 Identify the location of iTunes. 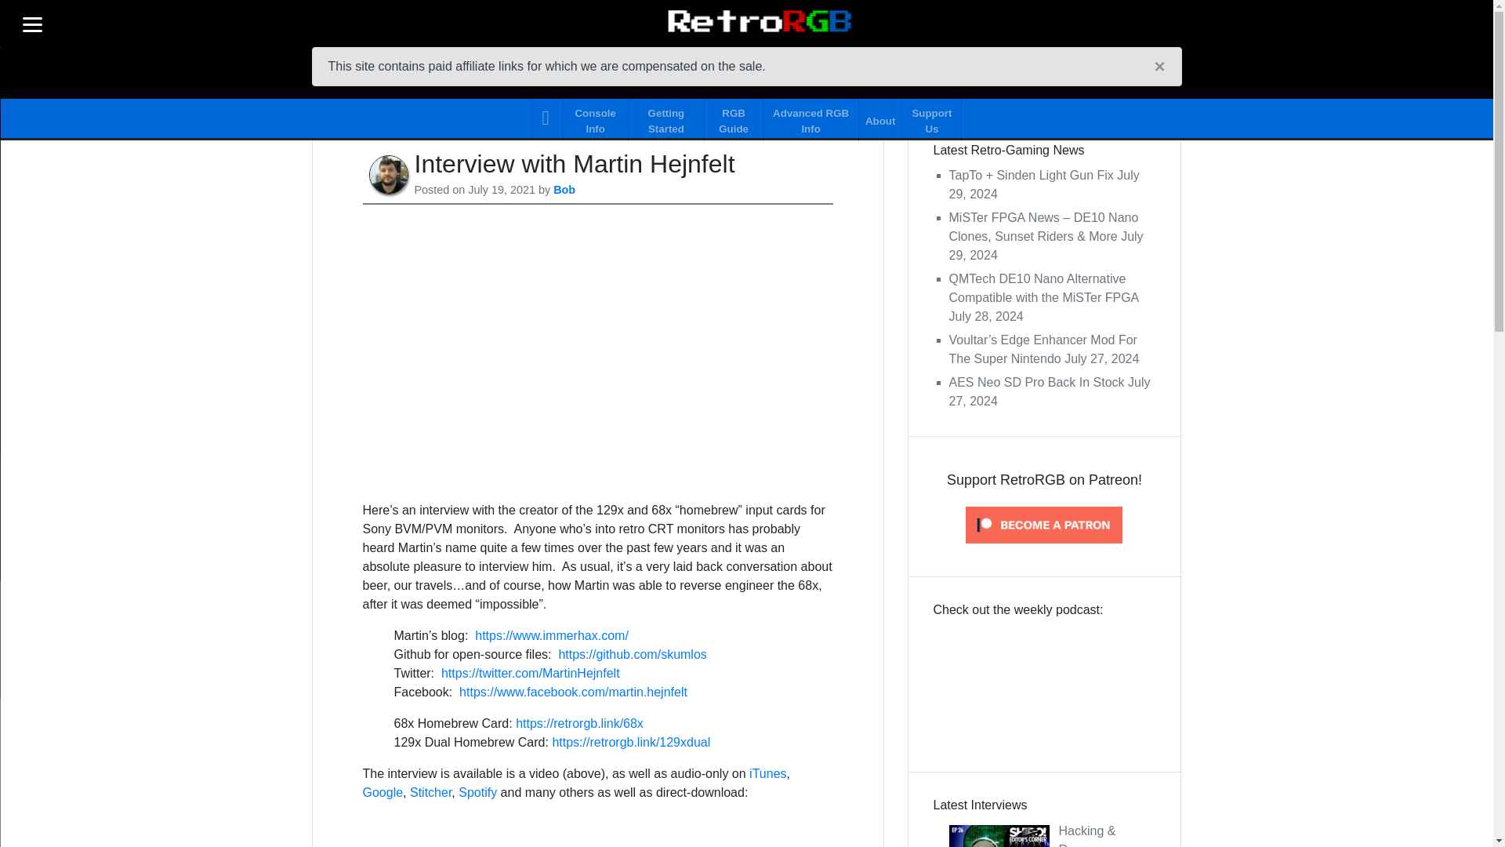
(767, 773).